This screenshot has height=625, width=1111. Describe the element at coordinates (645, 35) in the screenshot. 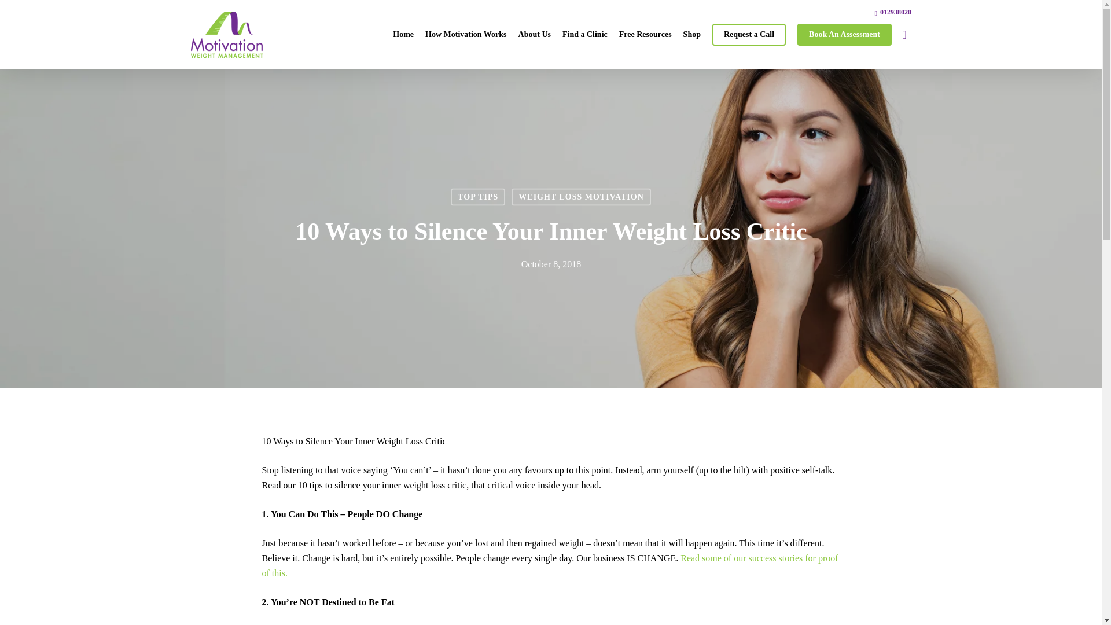

I see `Free Resources` at that location.